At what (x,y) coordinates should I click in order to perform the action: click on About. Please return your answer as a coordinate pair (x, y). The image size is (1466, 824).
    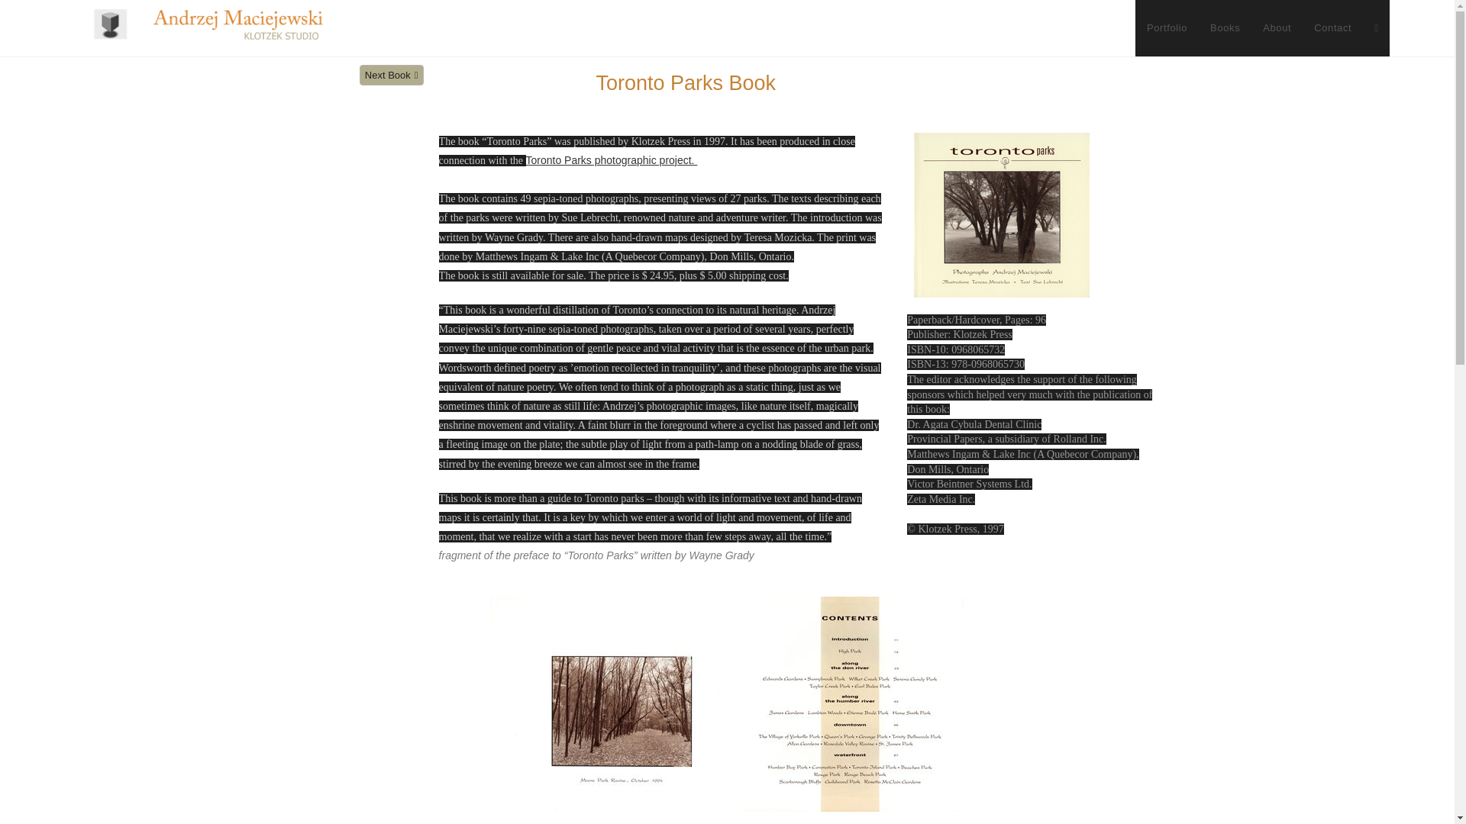
    Looking at the image, I should click on (1277, 28).